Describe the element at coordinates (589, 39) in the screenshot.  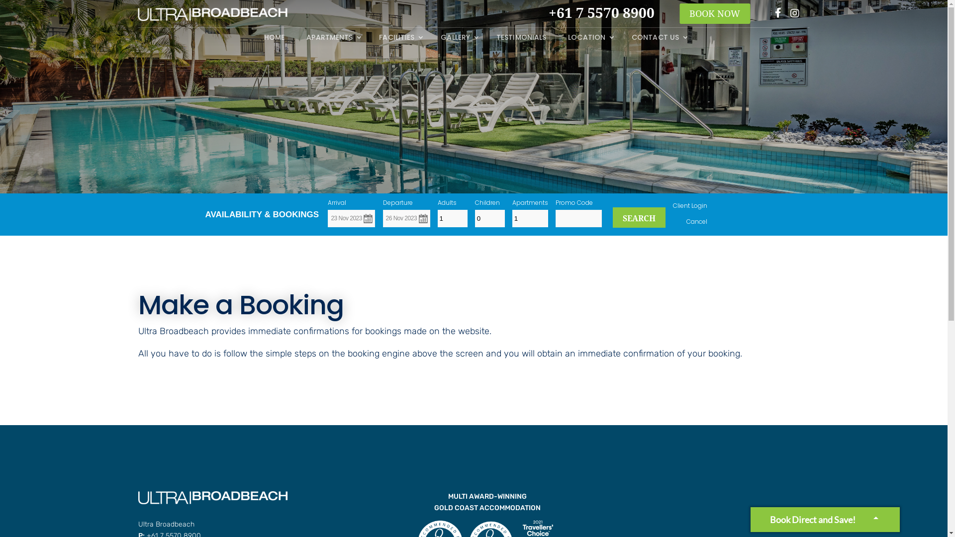
I see `LOCATION` at that location.